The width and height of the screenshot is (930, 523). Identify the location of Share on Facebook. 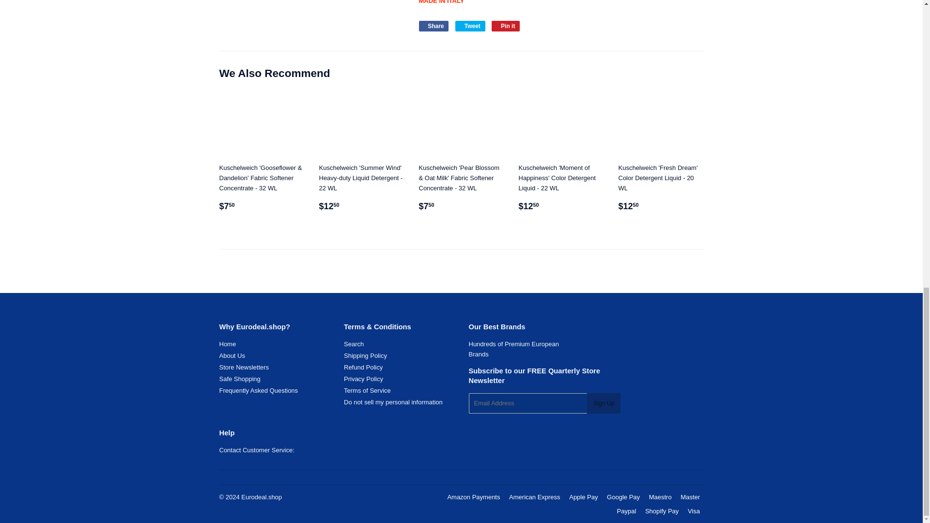
(433, 26).